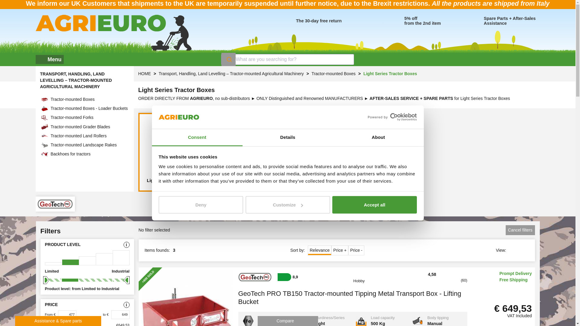  What do you see at coordinates (67, 315) in the screenshot?
I see `477` at bounding box center [67, 315].